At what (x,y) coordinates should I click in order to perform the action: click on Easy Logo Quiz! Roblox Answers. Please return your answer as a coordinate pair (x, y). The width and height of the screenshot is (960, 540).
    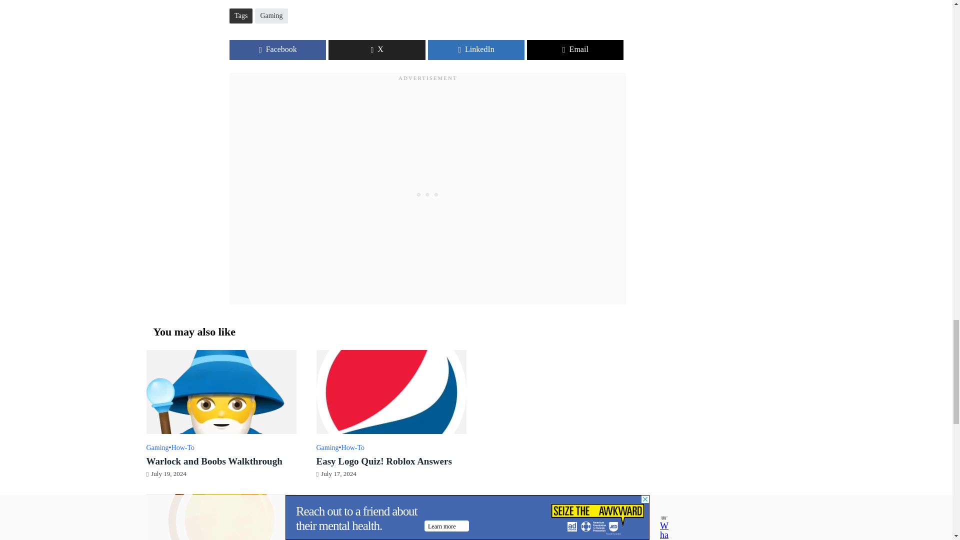
    Looking at the image, I should click on (390, 391).